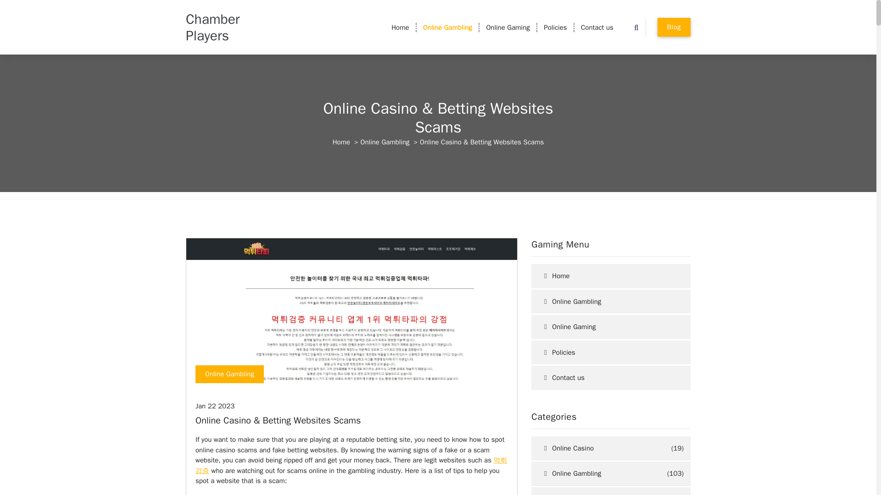  What do you see at coordinates (611, 352) in the screenshot?
I see `Policies` at bounding box center [611, 352].